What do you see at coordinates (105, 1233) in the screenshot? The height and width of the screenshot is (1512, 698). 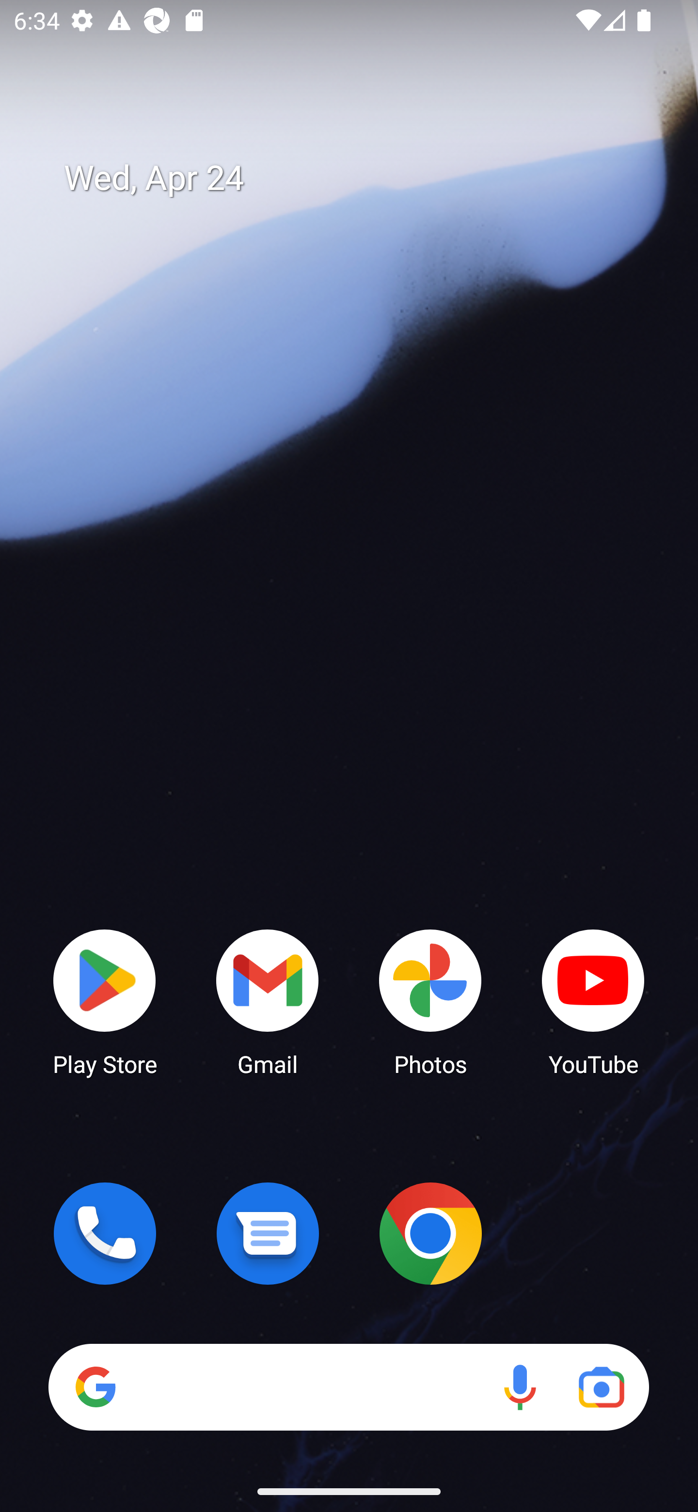 I see `Phone` at bounding box center [105, 1233].